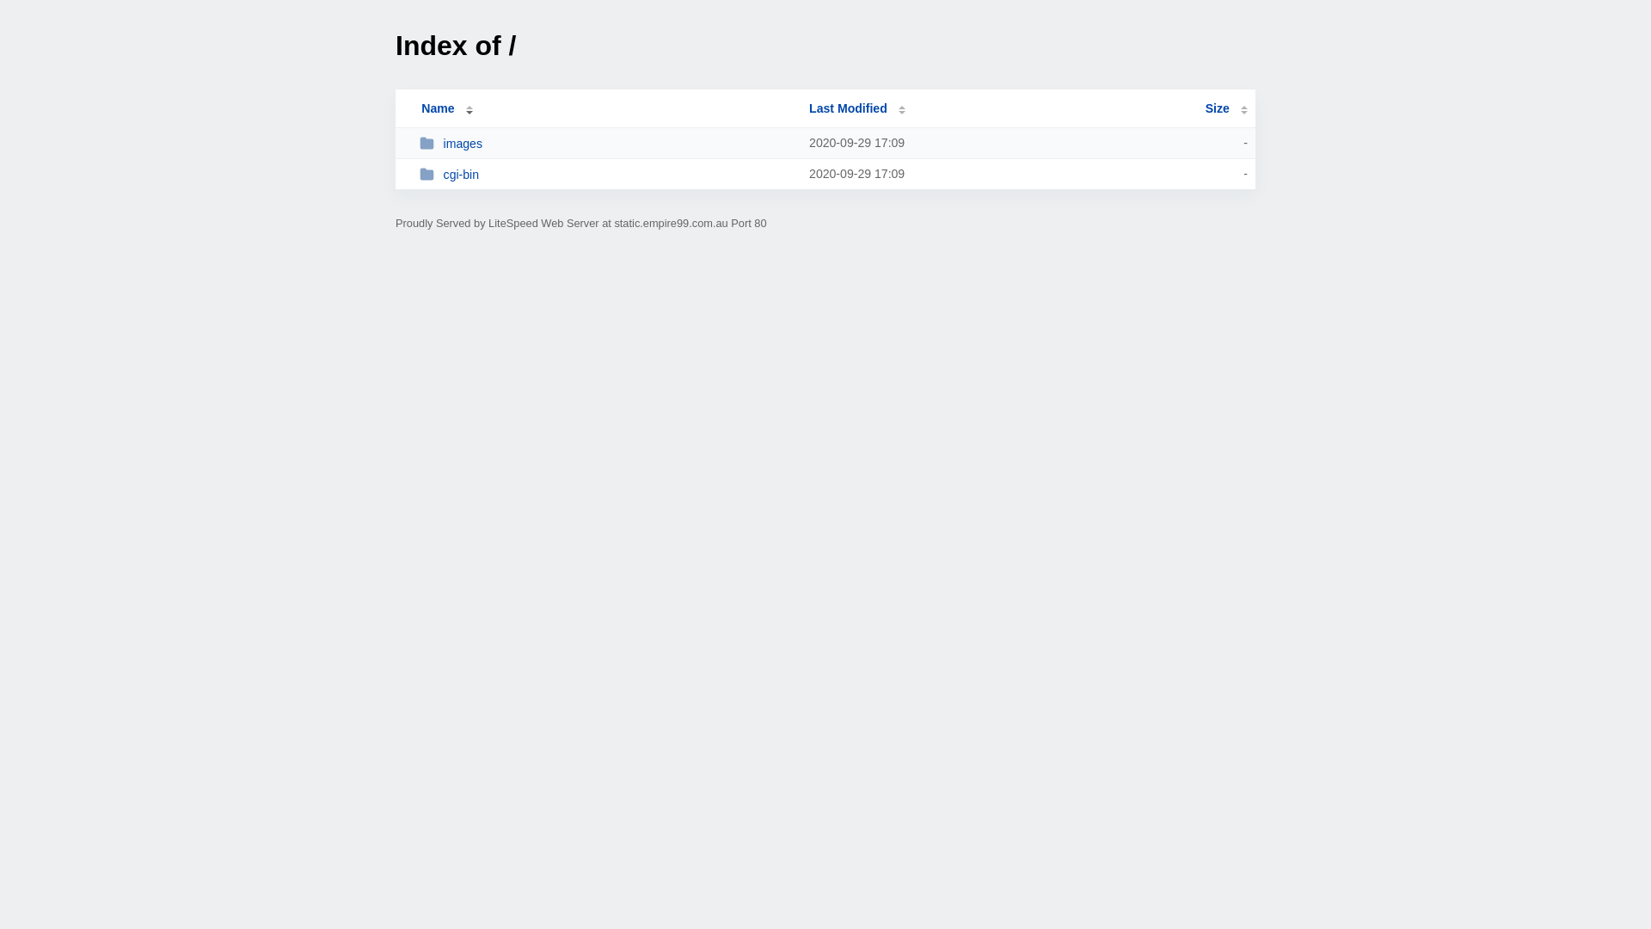 The width and height of the screenshot is (1651, 929). What do you see at coordinates (607, 143) in the screenshot?
I see `images` at bounding box center [607, 143].